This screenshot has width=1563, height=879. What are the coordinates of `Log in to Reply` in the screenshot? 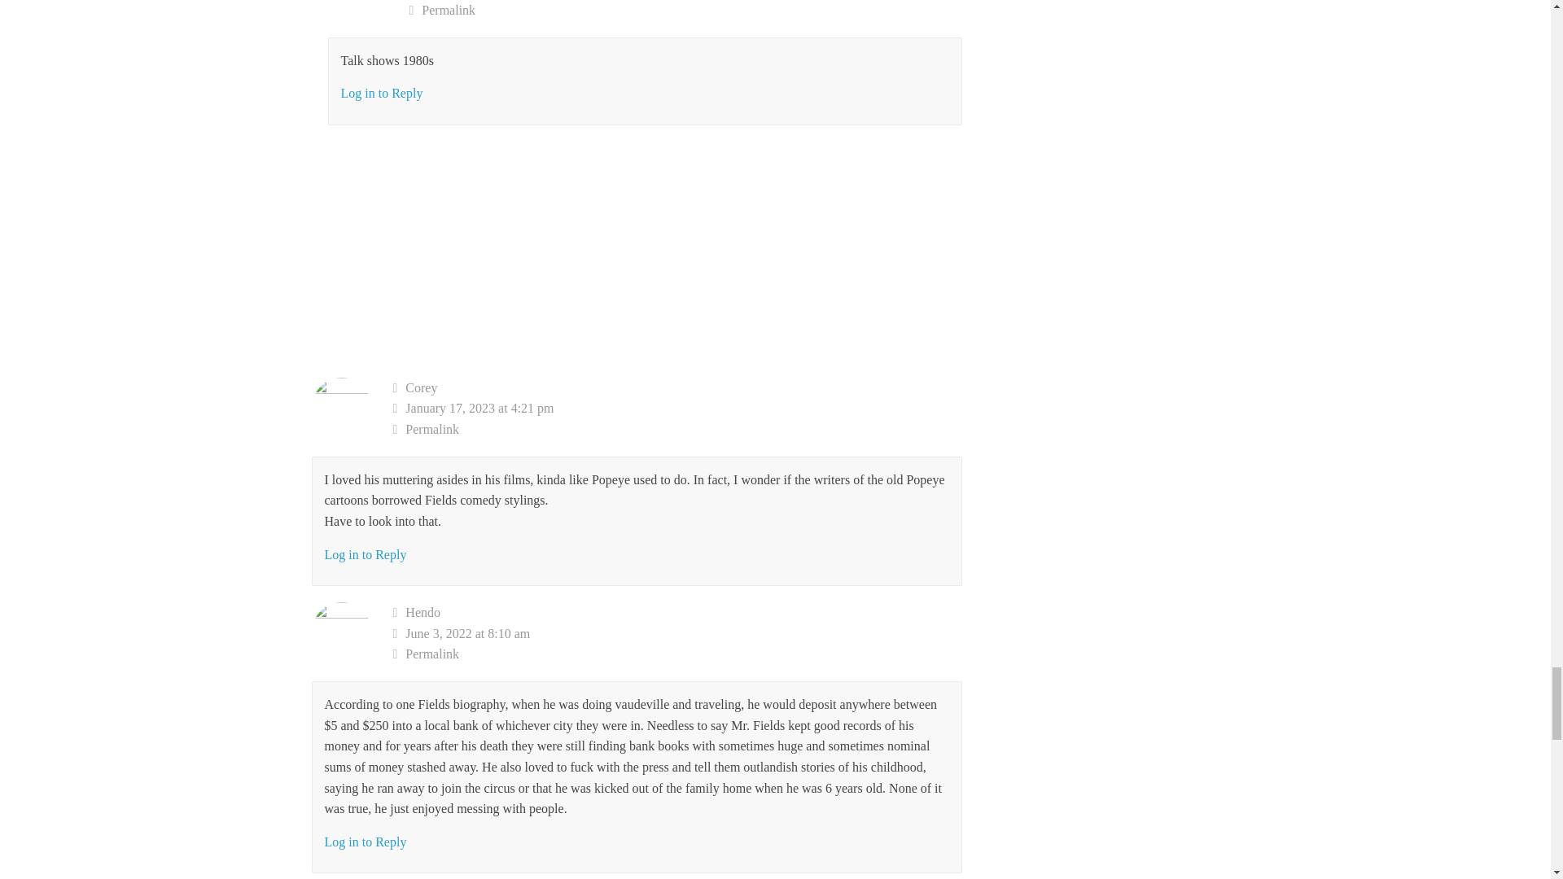 It's located at (381, 93).